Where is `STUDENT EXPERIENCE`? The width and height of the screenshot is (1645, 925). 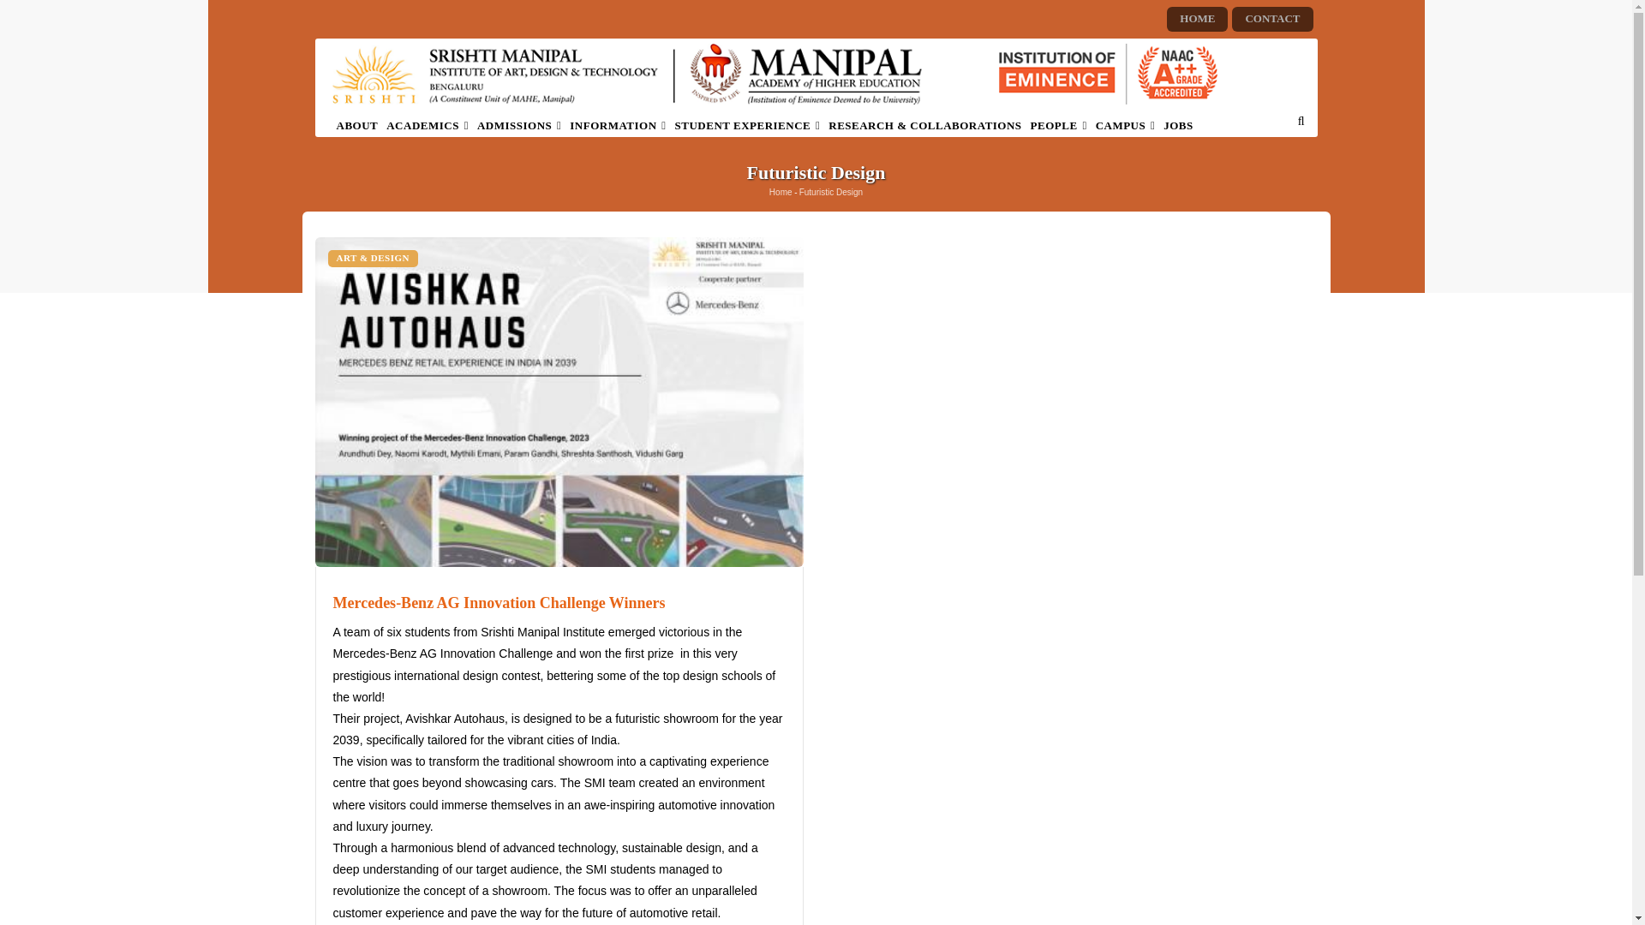 STUDENT EXPERIENCE is located at coordinates (748, 125).